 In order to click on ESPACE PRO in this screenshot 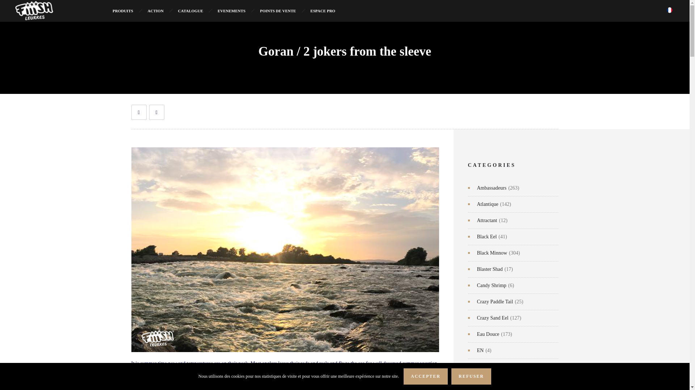, I will do `click(323, 11)`.